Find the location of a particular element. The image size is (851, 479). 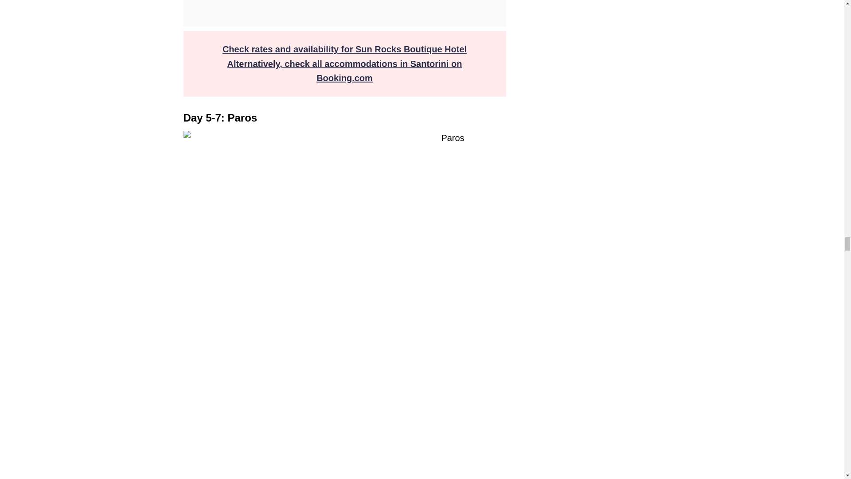

Check rates and availability for Sun Rocks Boutique Hotel is located at coordinates (344, 49).